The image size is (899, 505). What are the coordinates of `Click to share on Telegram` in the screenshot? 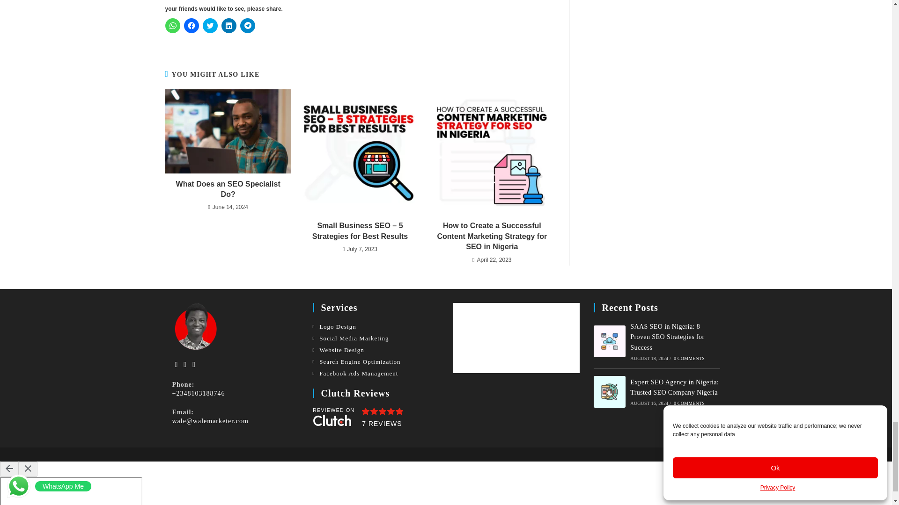 It's located at (247, 25).